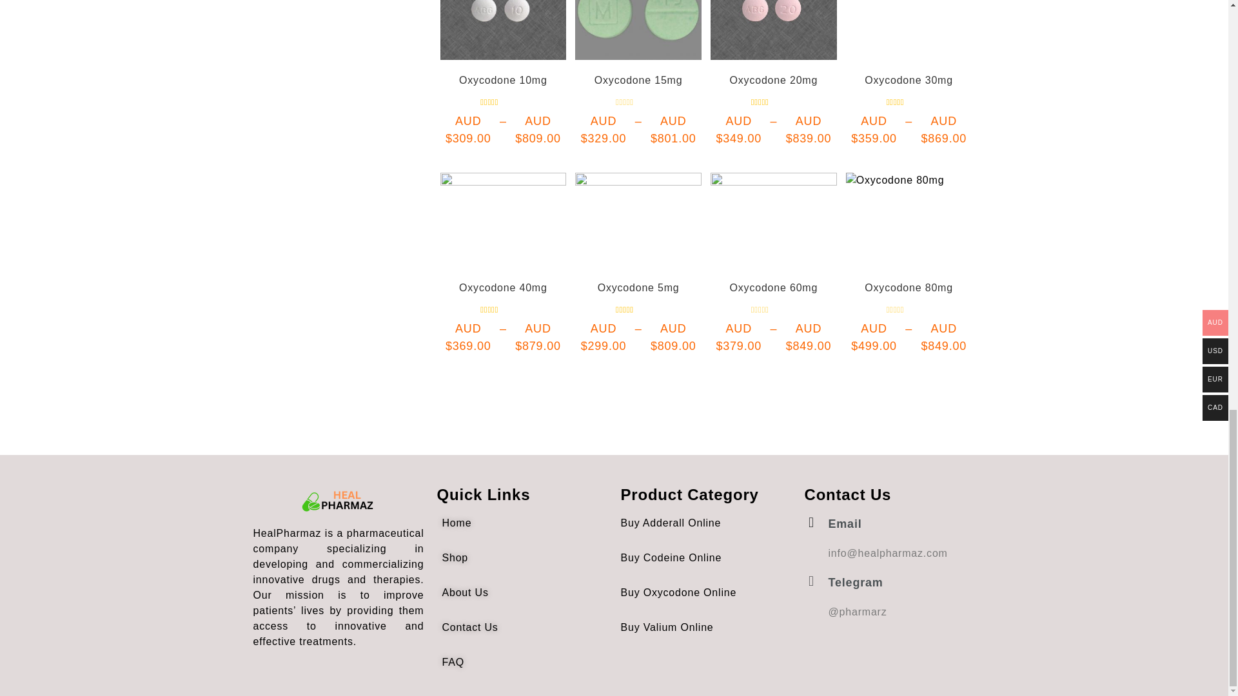 Image resolution: width=1238 pixels, height=696 pixels. Describe the element at coordinates (638, 30) in the screenshot. I see `Oxycodone 15mg` at that location.